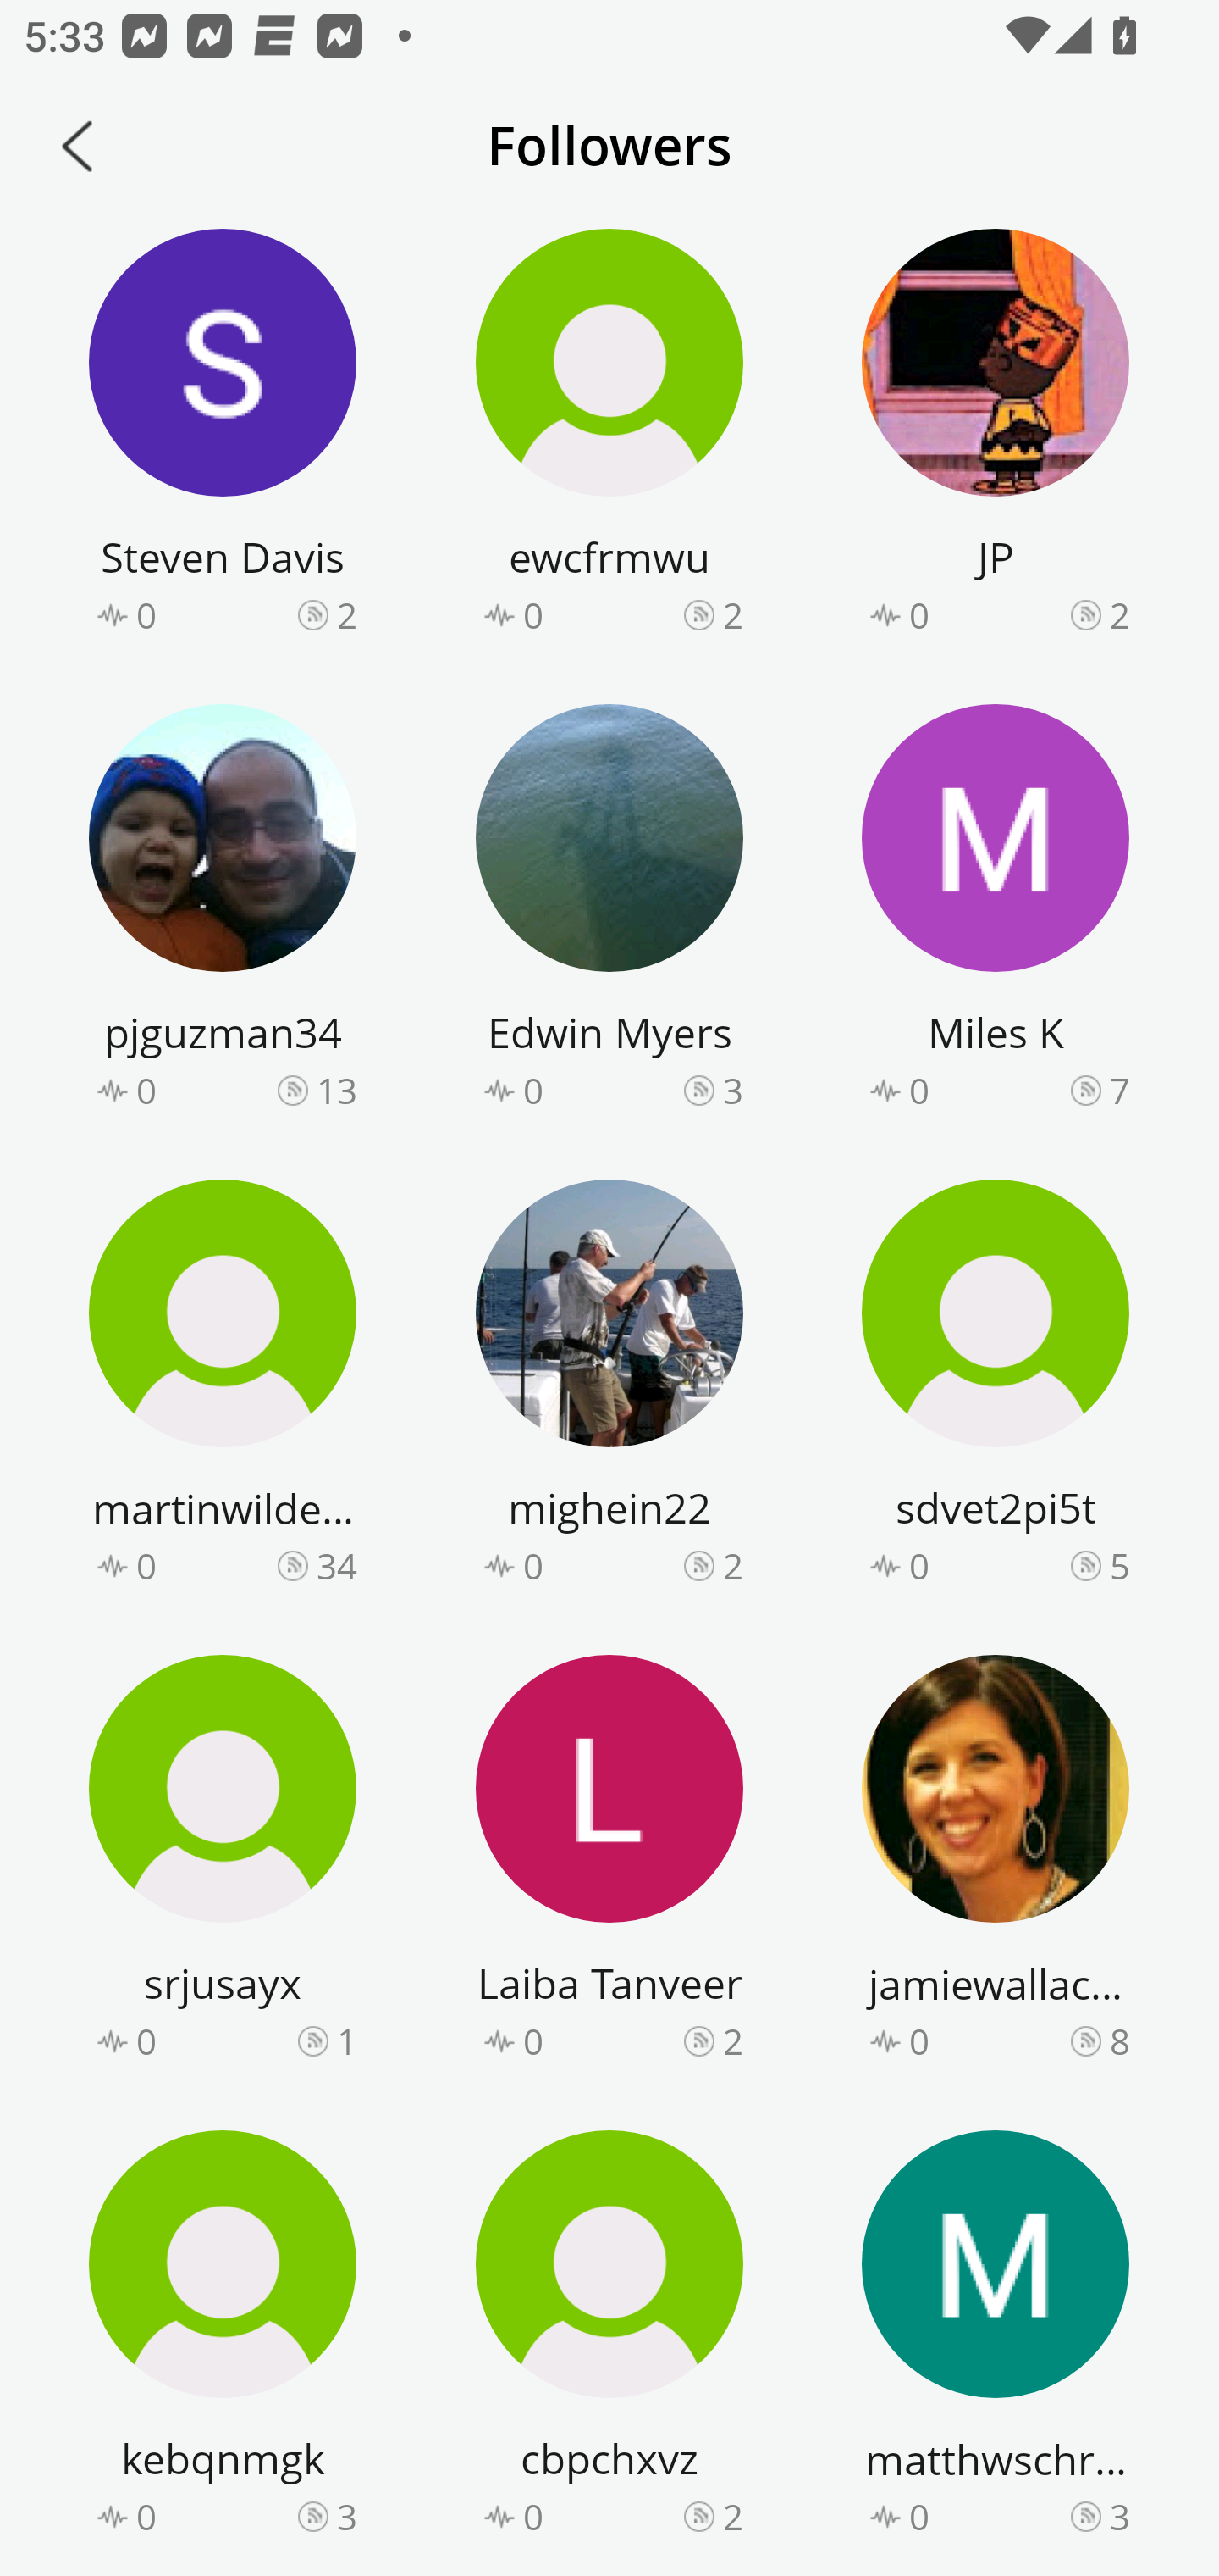  Describe the element at coordinates (1119, 613) in the screenshot. I see `2` at that location.